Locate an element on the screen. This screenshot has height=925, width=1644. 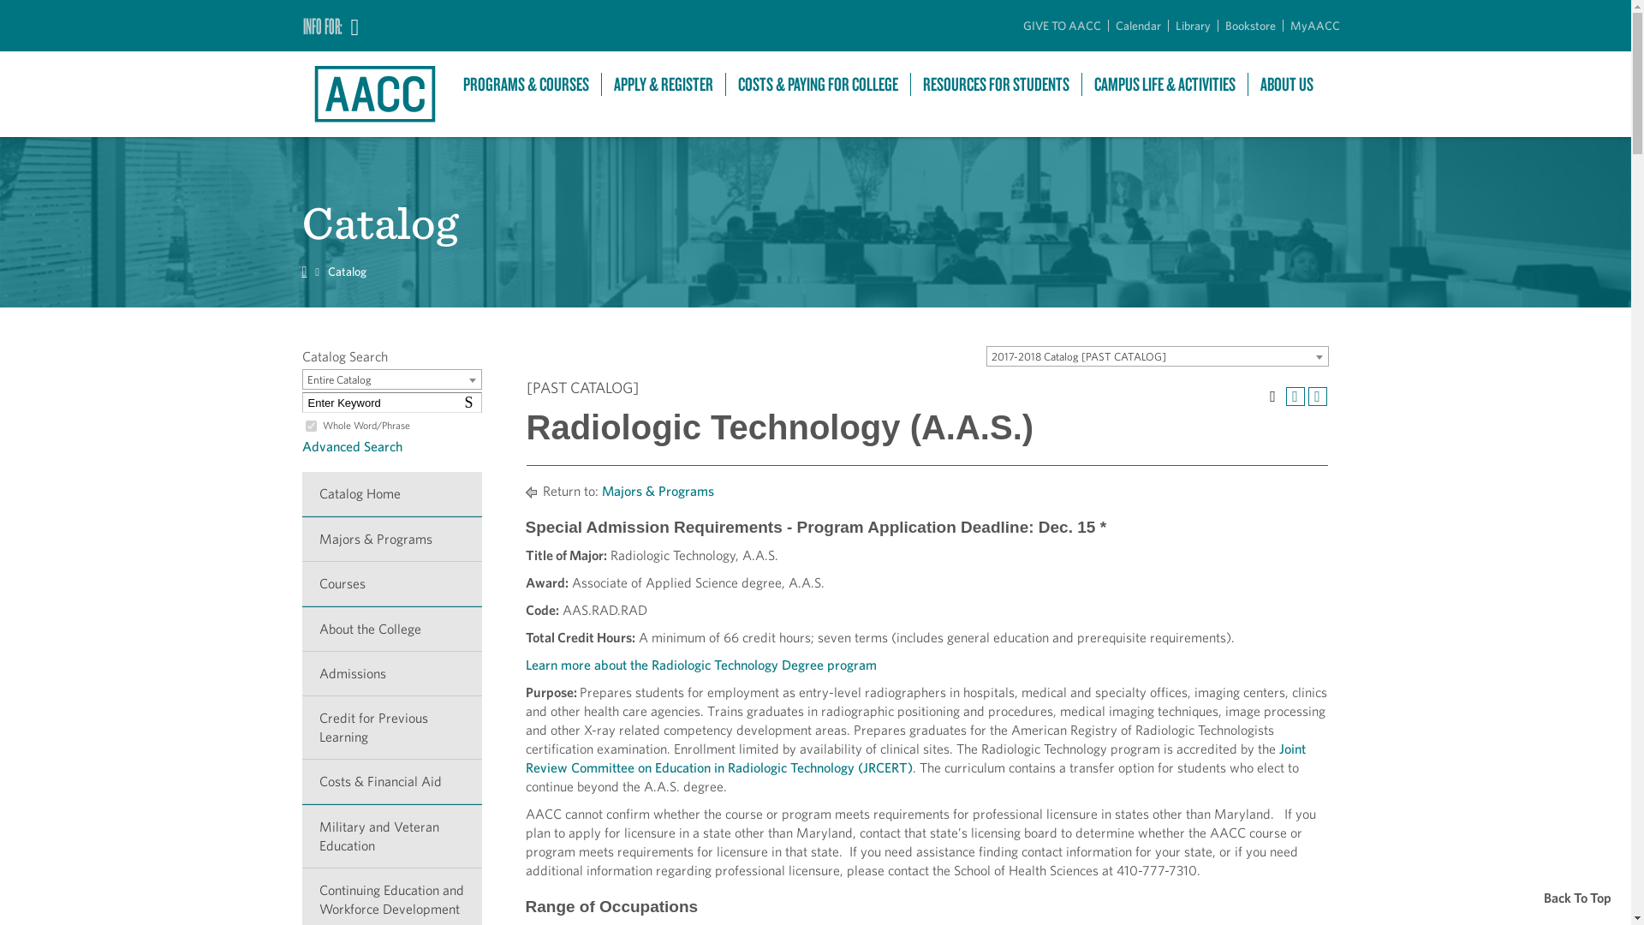
Library is located at coordinates (1192, 25).